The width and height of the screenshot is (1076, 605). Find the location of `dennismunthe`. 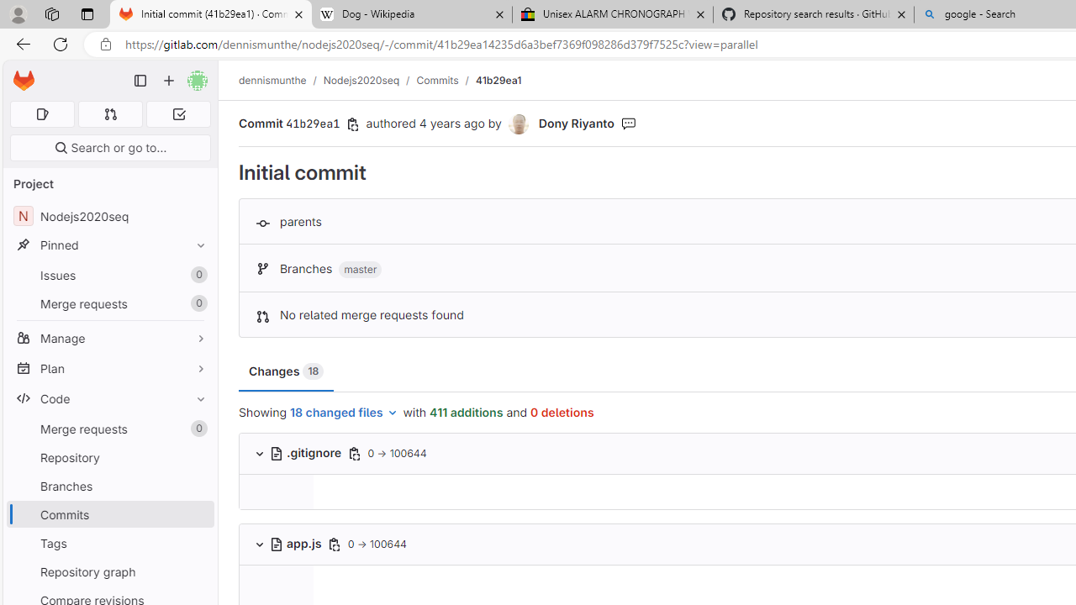

dennismunthe is located at coordinates (272, 80).